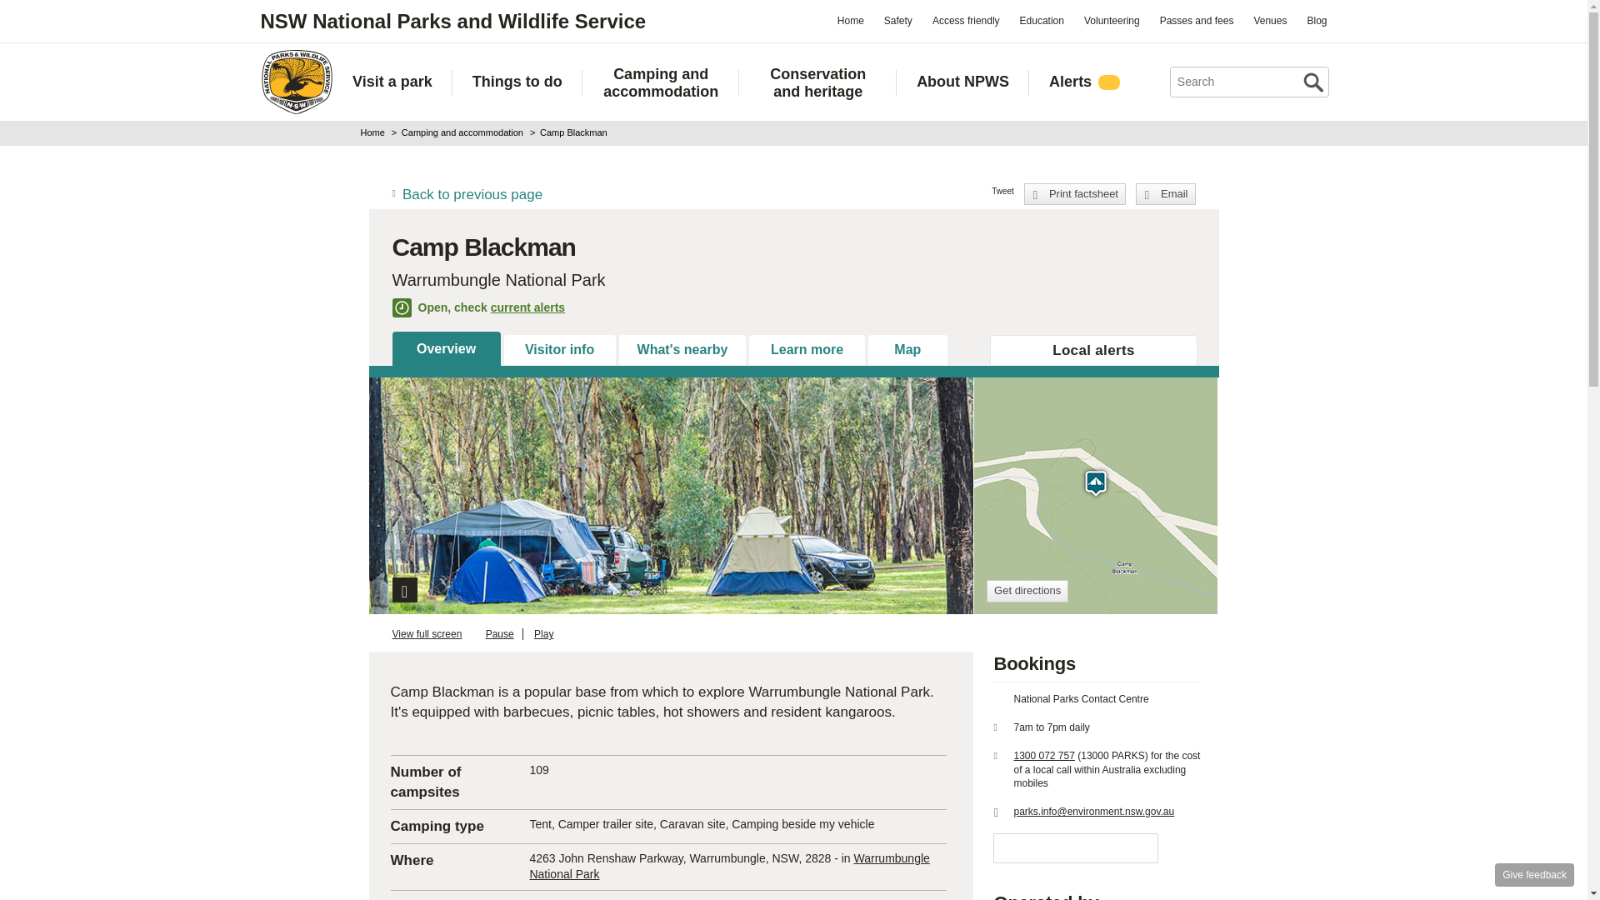 This screenshot has height=900, width=1600. I want to click on About NPWS, so click(963, 82).